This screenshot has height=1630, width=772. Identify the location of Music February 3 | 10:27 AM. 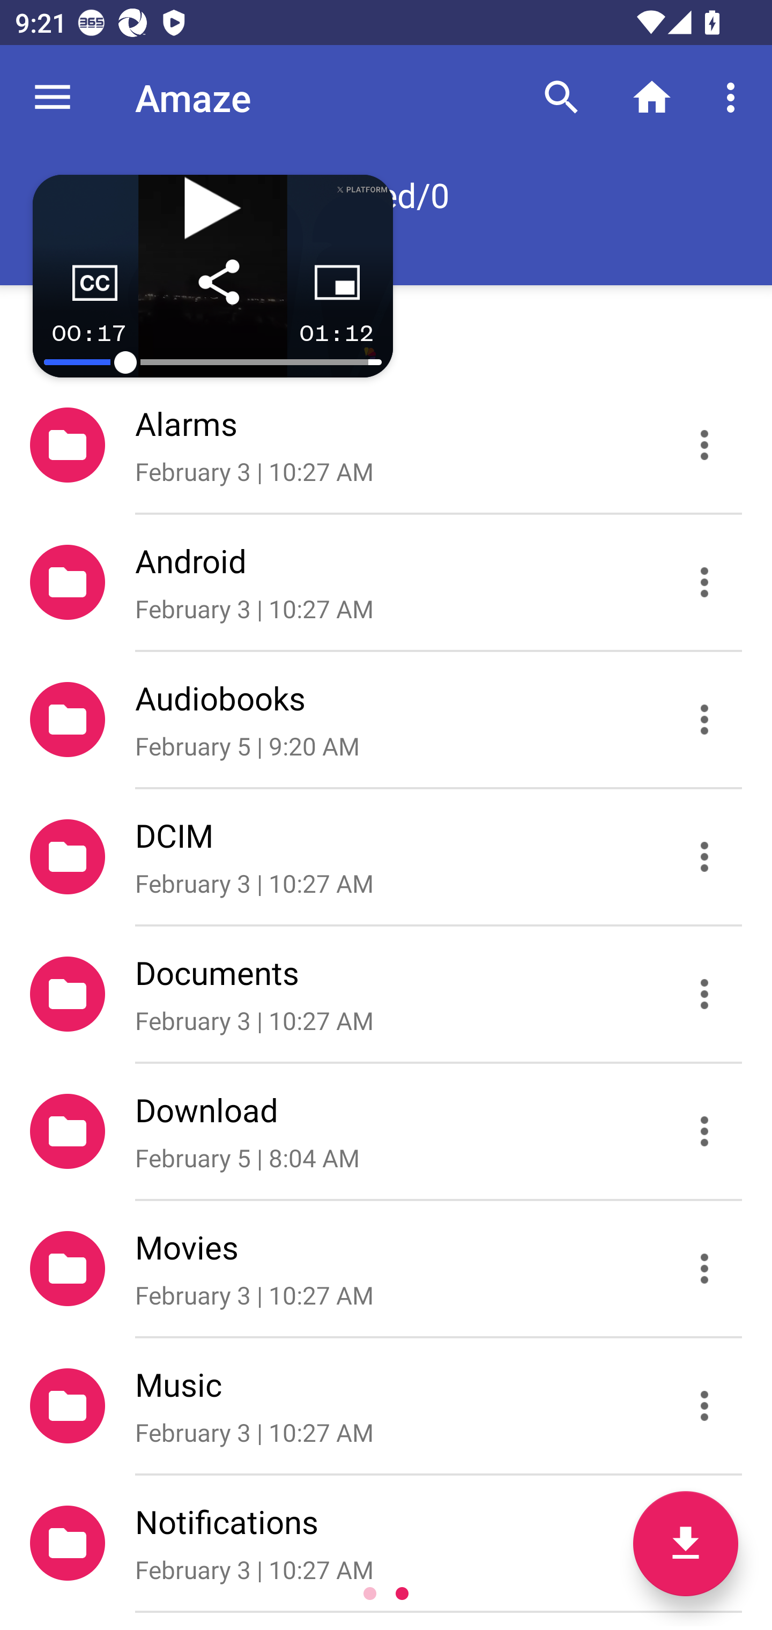
(386, 1406).